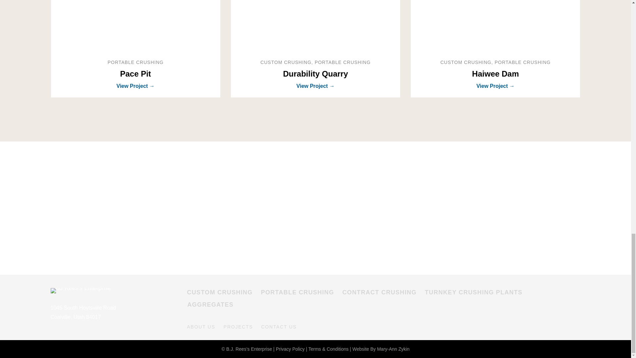  I want to click on Pace Pit, so click(135, 74).